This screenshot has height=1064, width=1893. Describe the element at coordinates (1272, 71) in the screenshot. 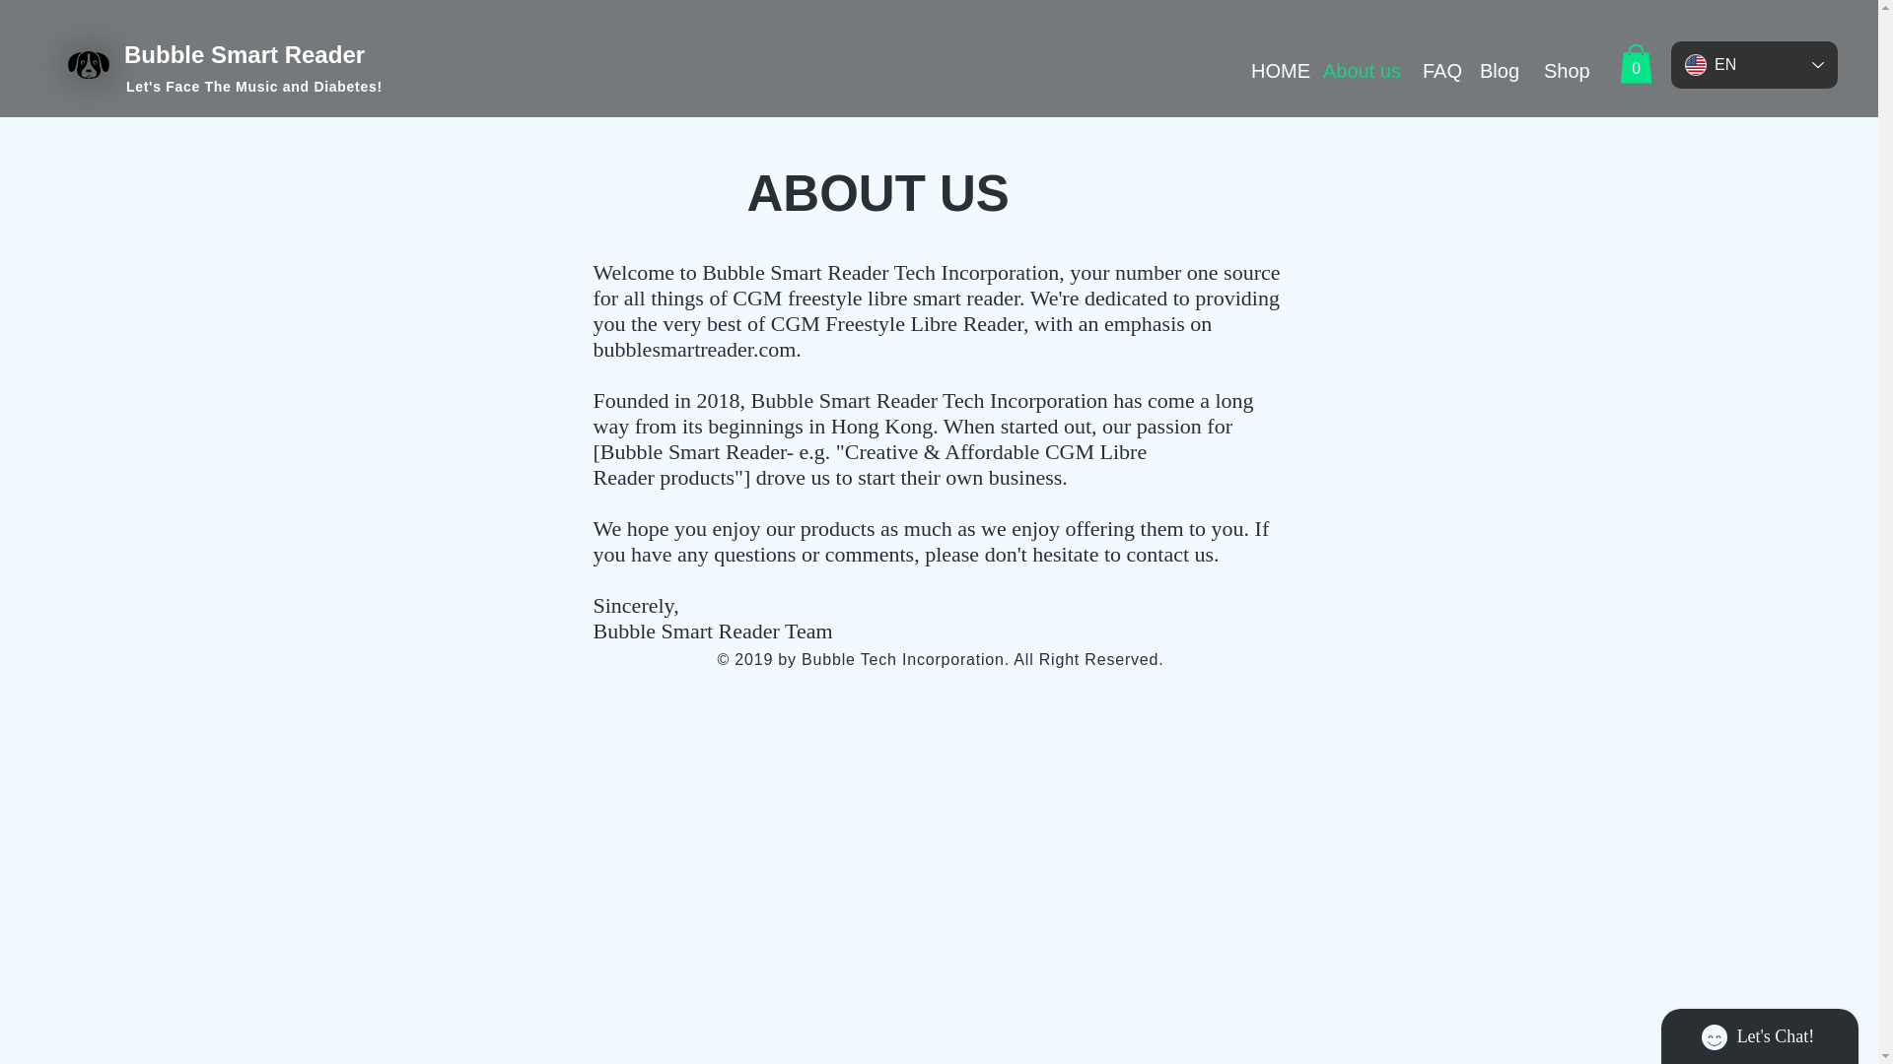

I see `HOME` at that location.